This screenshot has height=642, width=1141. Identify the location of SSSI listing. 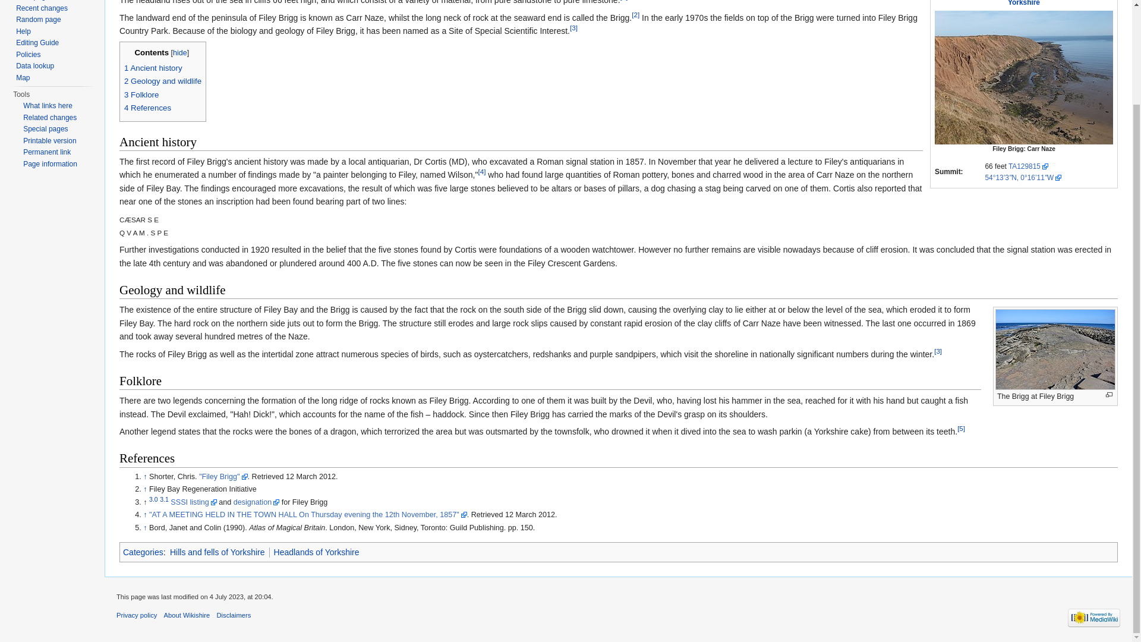
(193, 502).